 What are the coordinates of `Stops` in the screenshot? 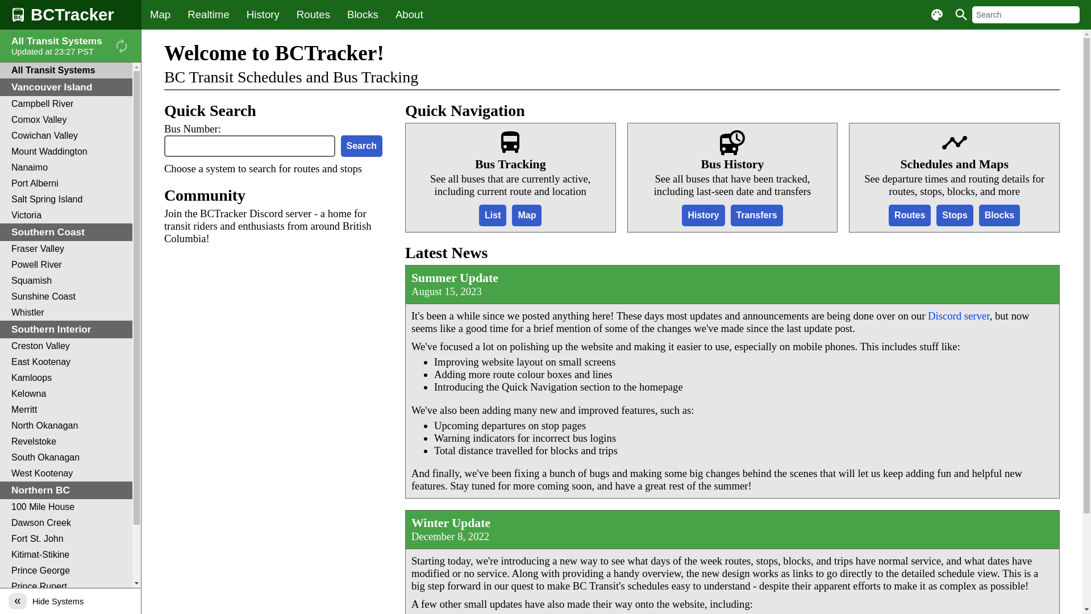 It's located at (955, 215).